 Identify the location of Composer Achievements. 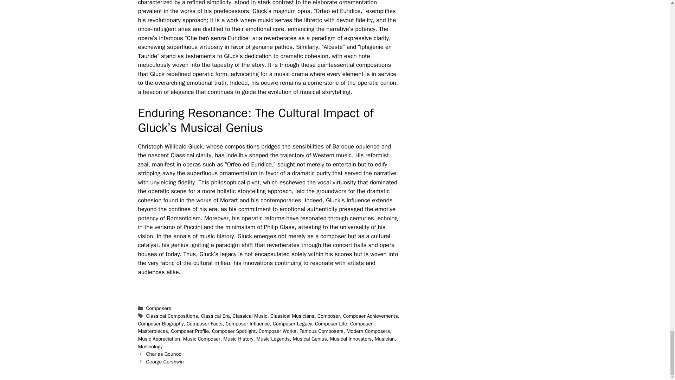
(371, 316).